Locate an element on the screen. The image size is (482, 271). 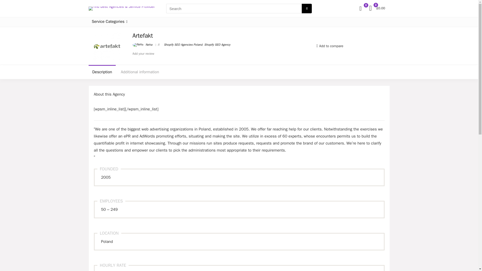
Neha is located at coordinates (142, 44).